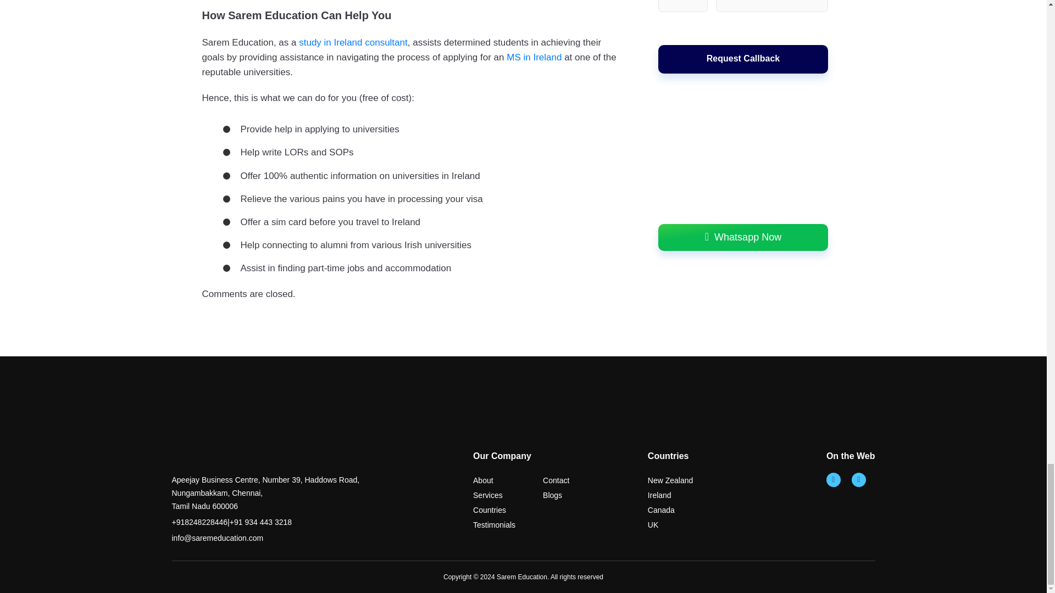 The height and width of the screenshot is (593, 1055). I want to click on Countries, so click(489, 510).